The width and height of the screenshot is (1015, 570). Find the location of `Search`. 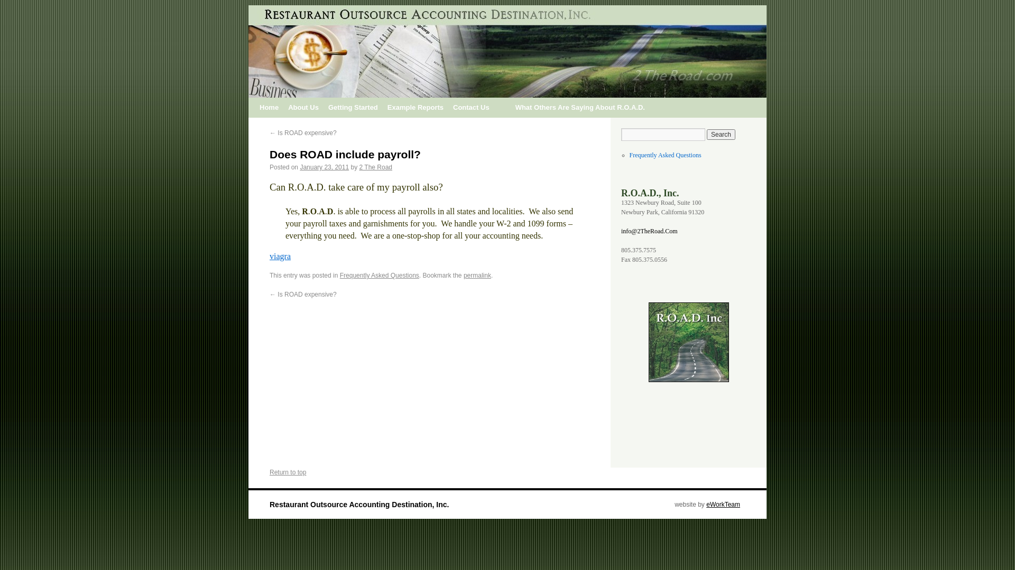

Search is located at coordinates (721, 135).